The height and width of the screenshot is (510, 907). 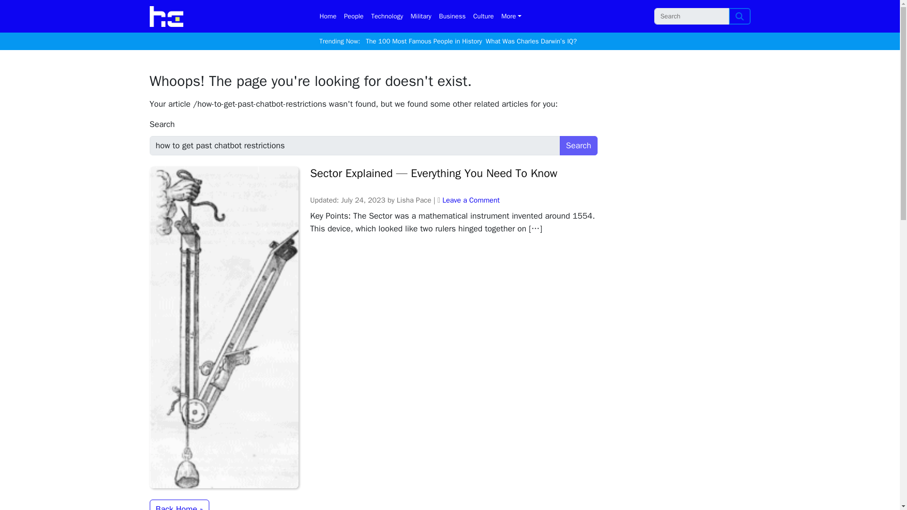 What do you see at coordinates (387, 16) in the screenshot?
I see `Technology` at bounding box center [387, 16].